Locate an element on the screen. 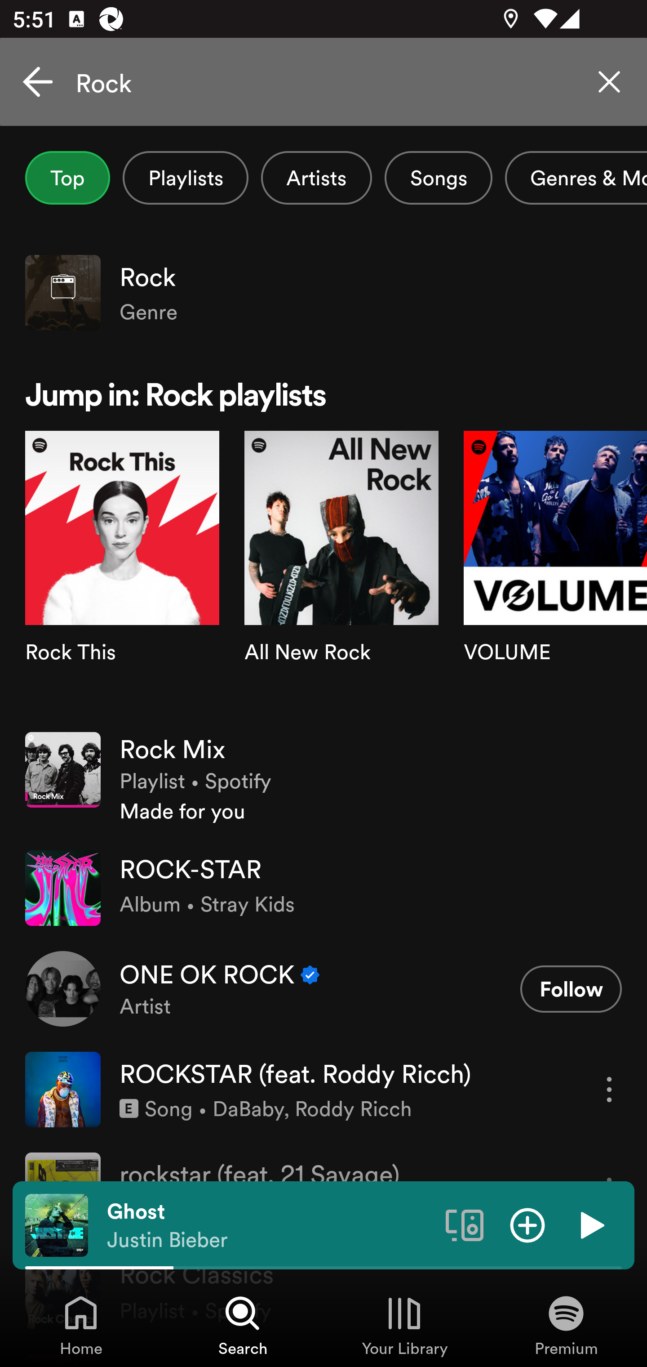 This screenshot has height=1367, width=647. Clear search query is located at coordinates (609, 82).